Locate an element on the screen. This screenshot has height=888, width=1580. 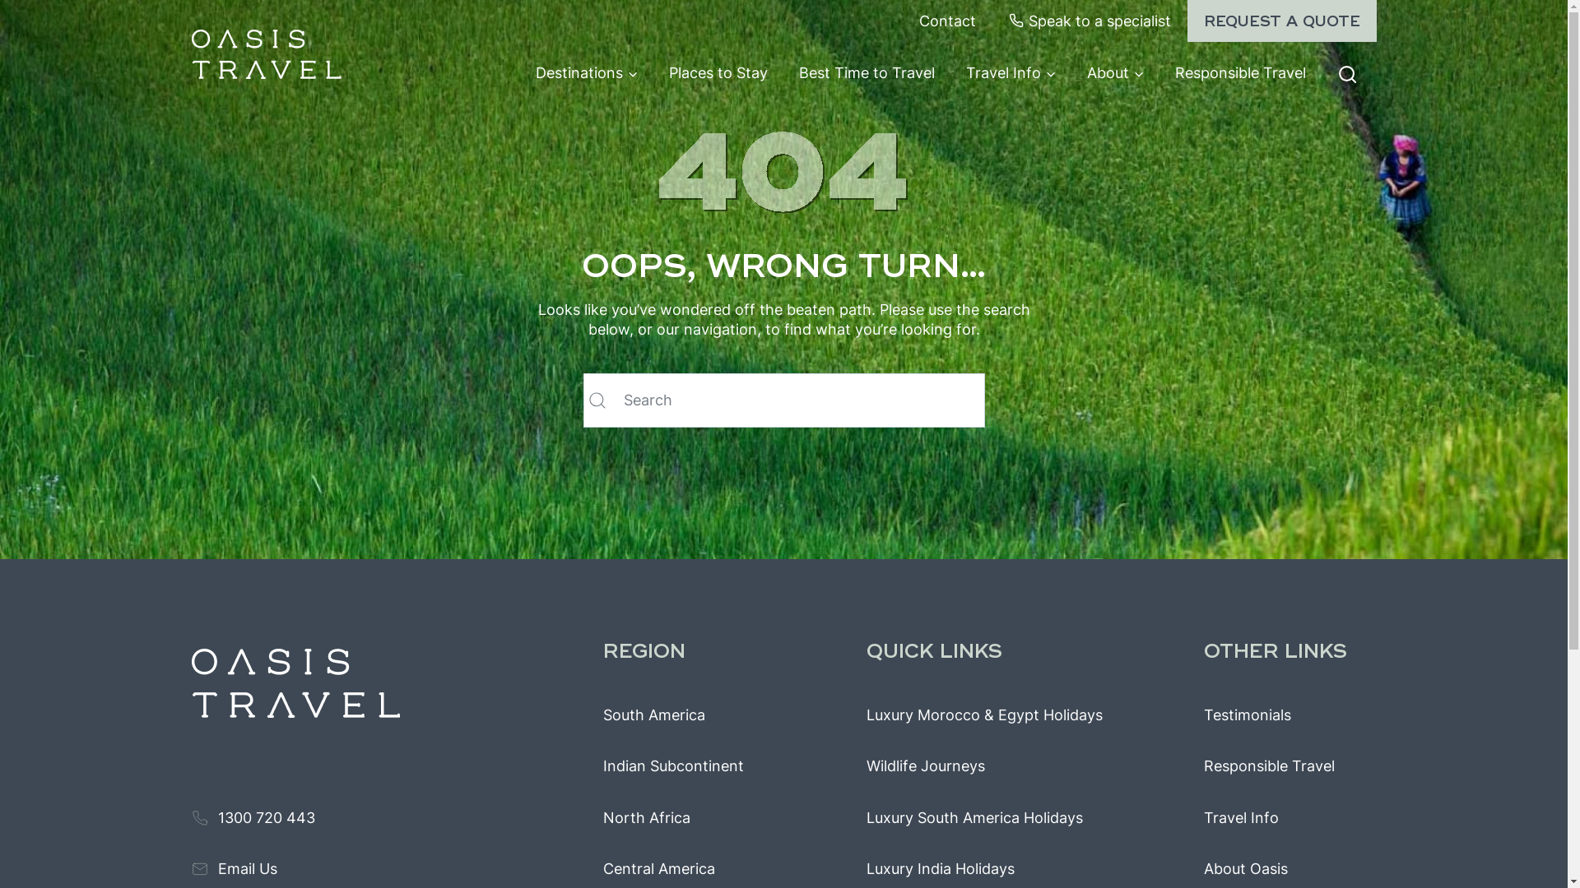
REQUEST A QUOTE is located at coordinates (1281, 21).